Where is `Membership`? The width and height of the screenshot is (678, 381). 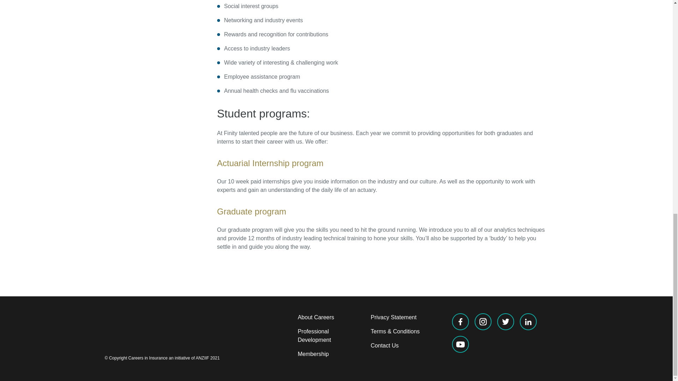
Membership is located at coordinates (313, 353).